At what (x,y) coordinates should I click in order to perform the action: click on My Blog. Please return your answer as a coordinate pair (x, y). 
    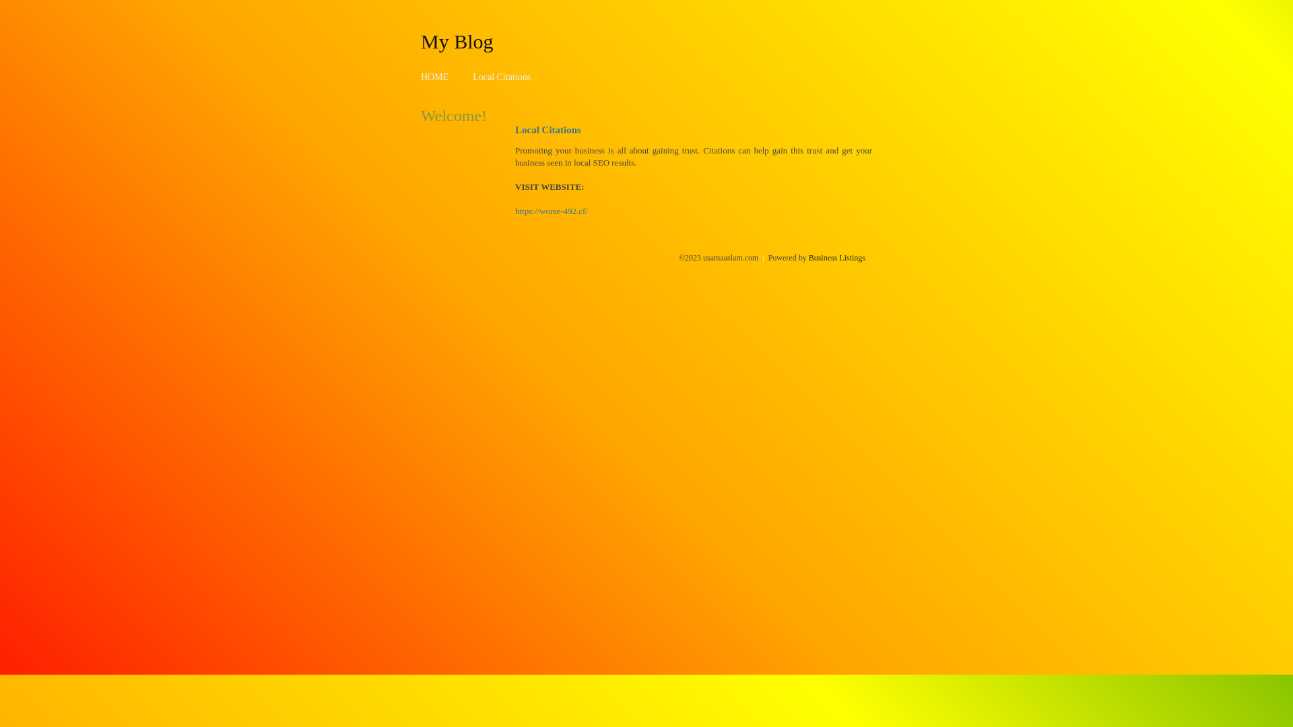
    Looking at the image, I should click on (457, 41).